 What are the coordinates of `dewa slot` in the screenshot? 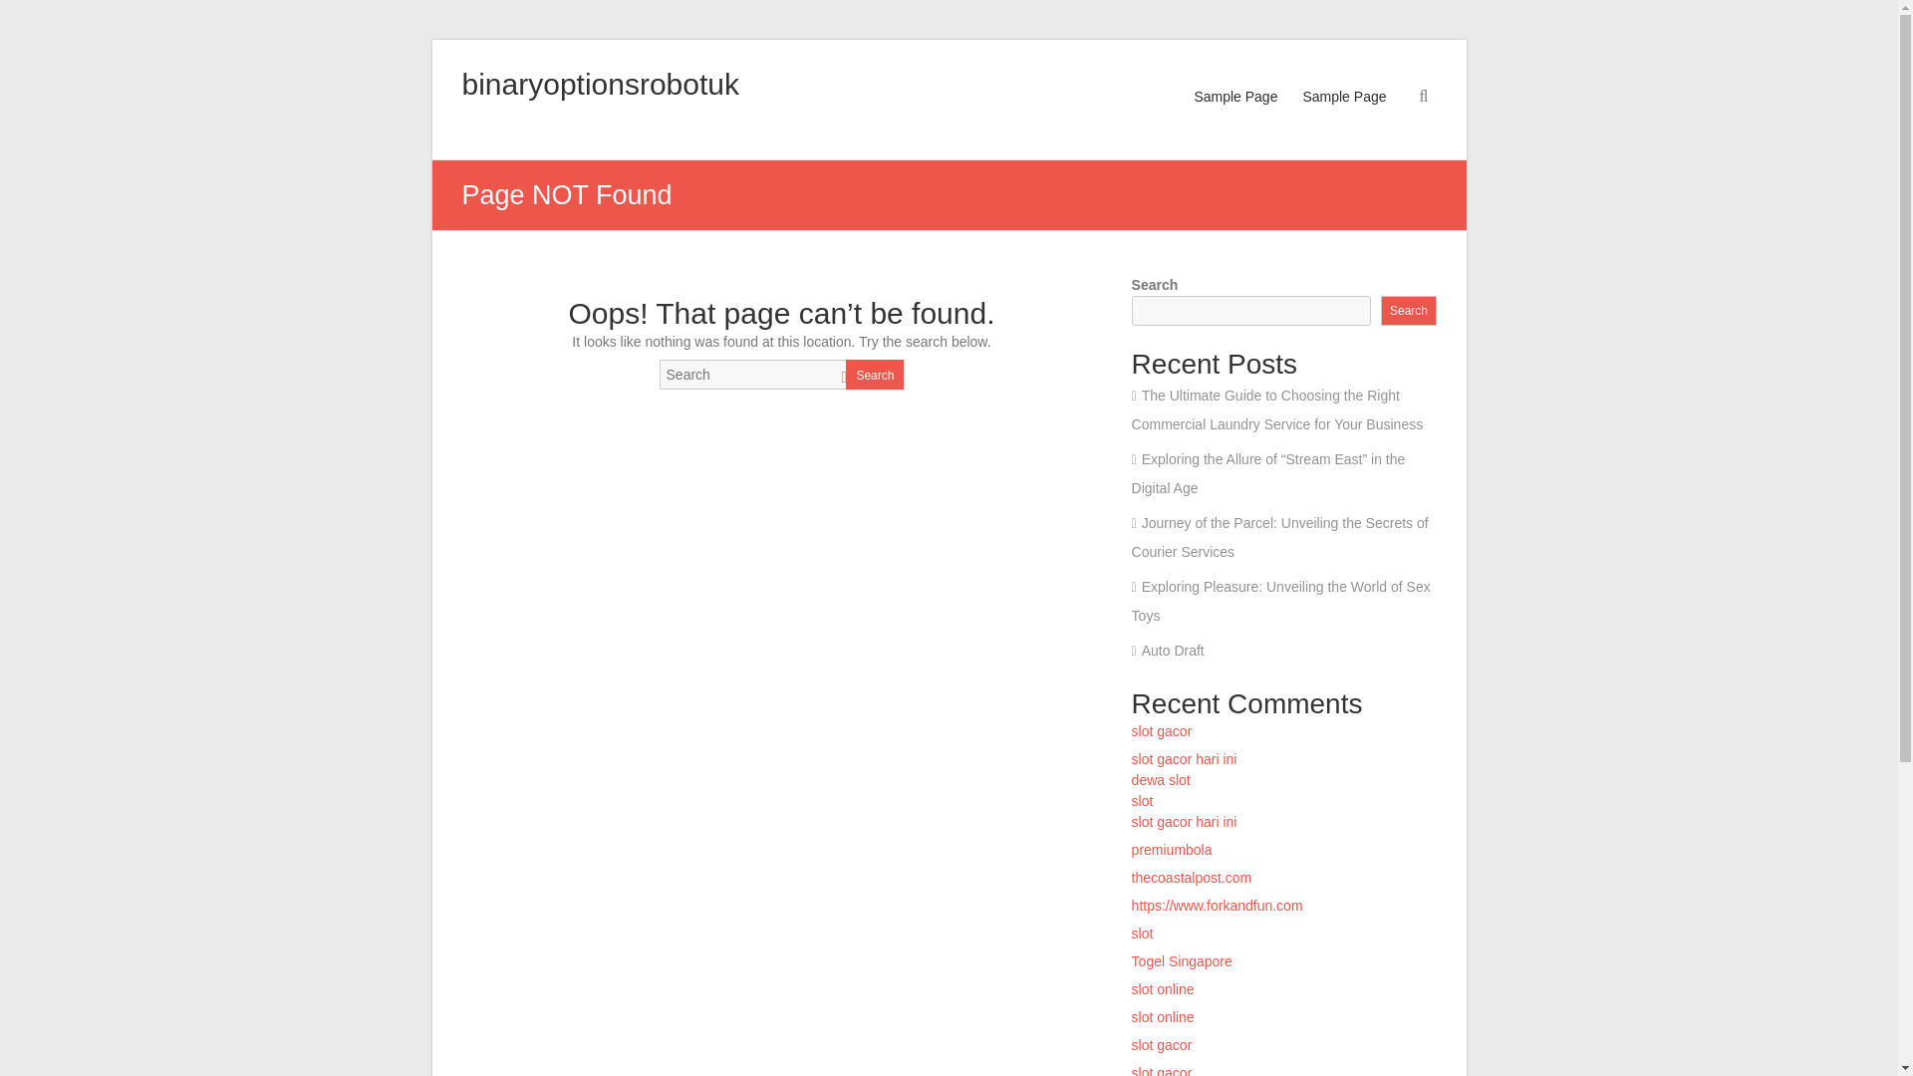 It's located at (1161, 779).